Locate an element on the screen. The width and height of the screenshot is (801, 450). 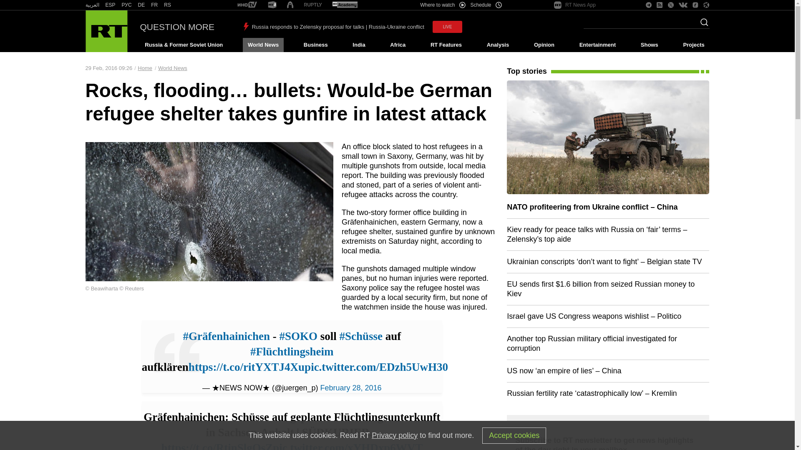
Where to watch is located at coordinates (442, 5).